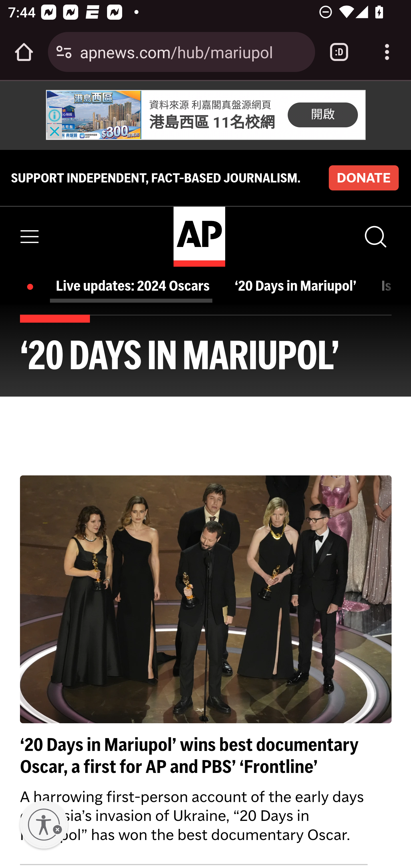 The image size is (411, 868). Describe the element at coordinates (210, 105) in the screenshot. I see `資料來源 利嘉閣真盤源網頁` at that location.